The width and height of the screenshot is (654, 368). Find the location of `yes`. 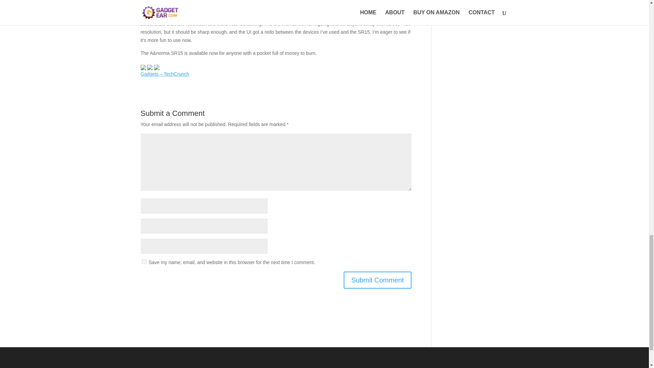

yes is located at coordinates (144, 262).